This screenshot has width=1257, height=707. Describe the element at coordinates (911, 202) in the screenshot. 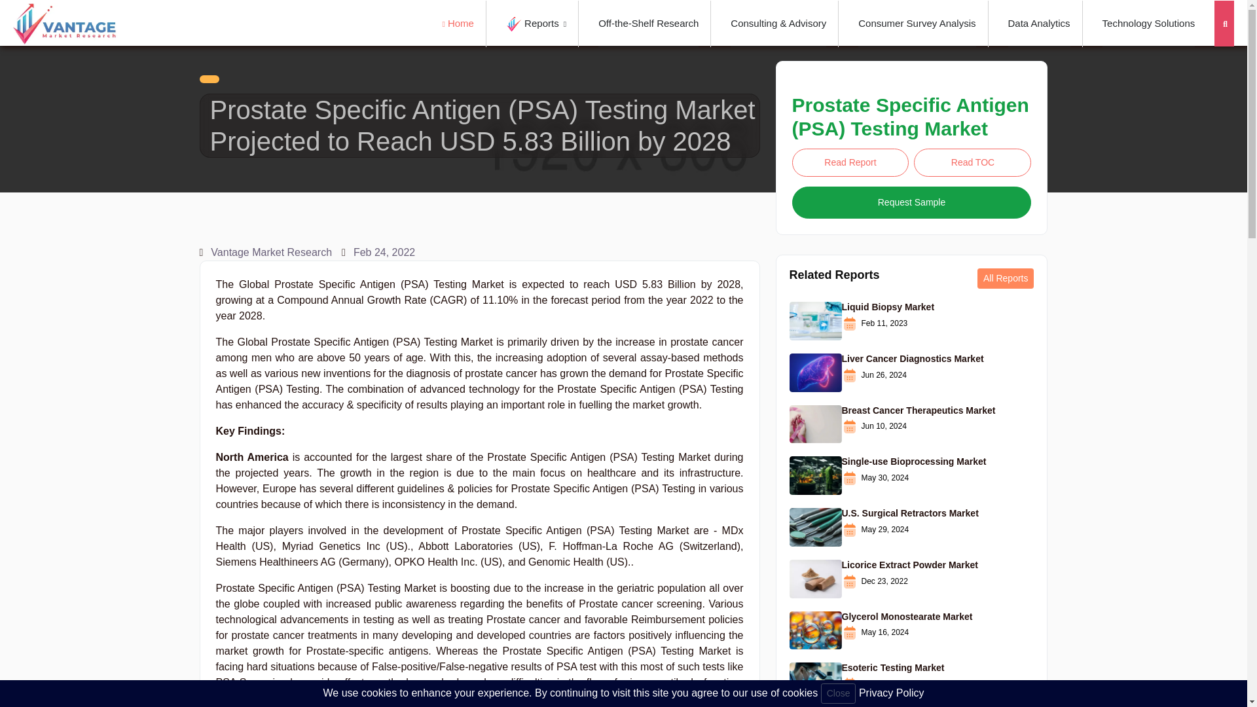

I see `Request Sample` at that location.